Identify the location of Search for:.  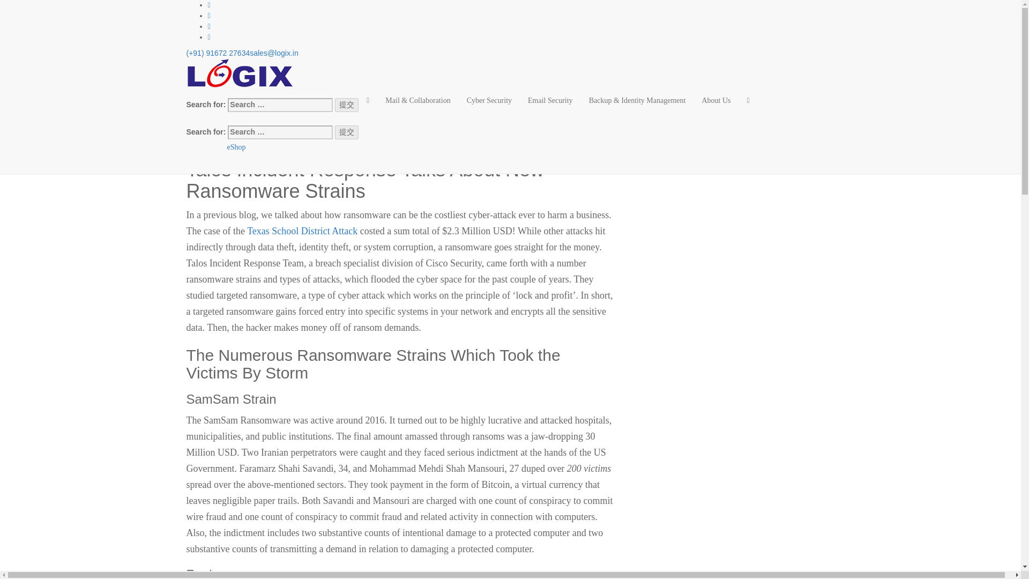
(272, 101).